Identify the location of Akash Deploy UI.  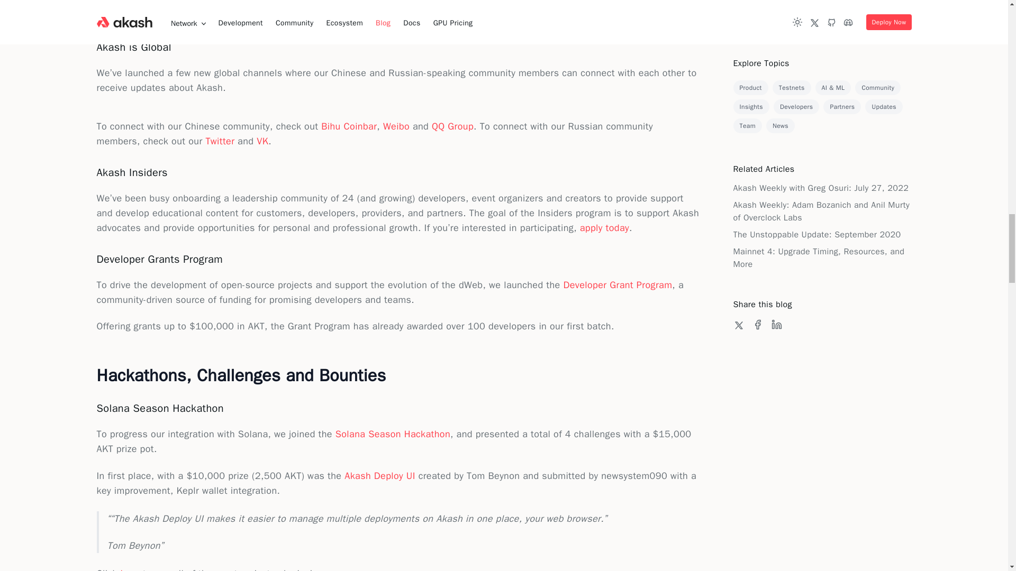
(380, 476).